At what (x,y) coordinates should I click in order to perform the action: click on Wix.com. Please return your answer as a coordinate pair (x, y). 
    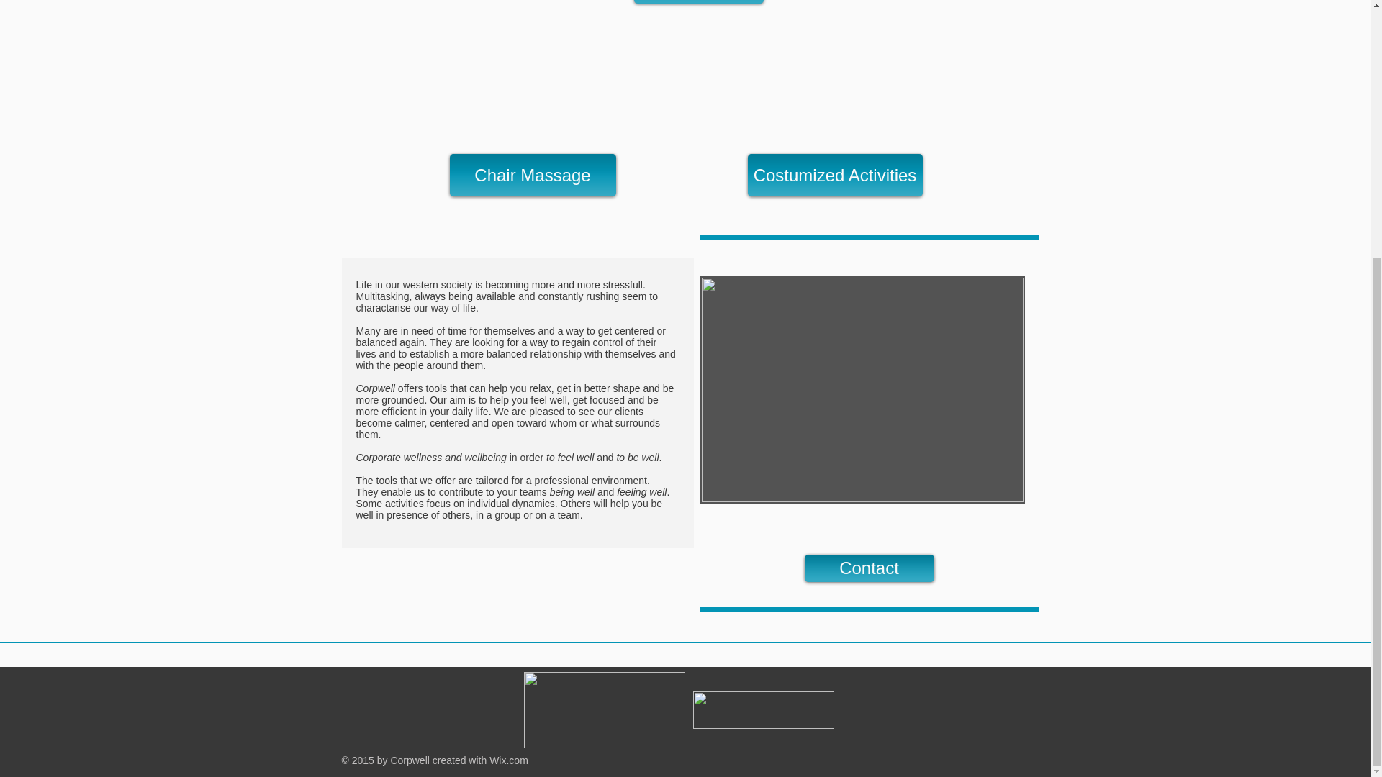
    Looking at the image, I should click on (508, 760).